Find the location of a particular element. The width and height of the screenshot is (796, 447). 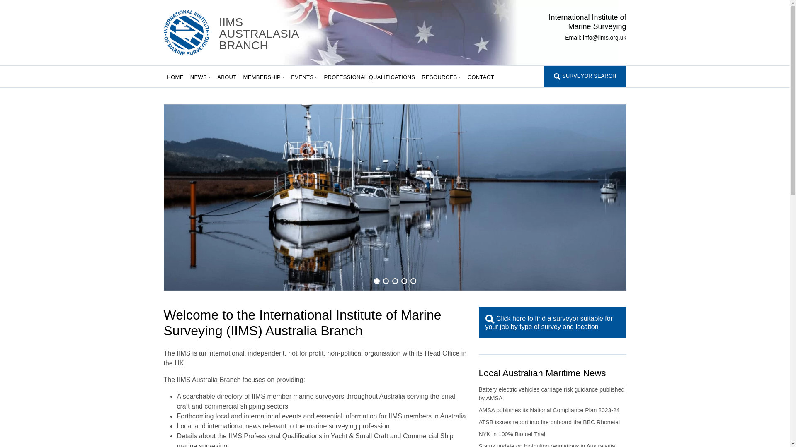

NYK in 100% Biofuel Trial is located at coordinates (512, 434).